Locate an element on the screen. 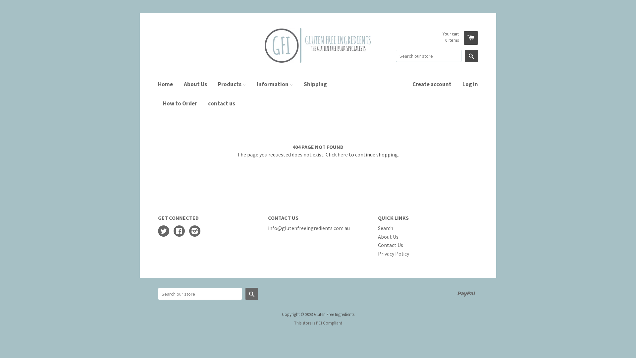 This screenshot has width=636, height=358. How to Order is located at coordinates (180, 103).